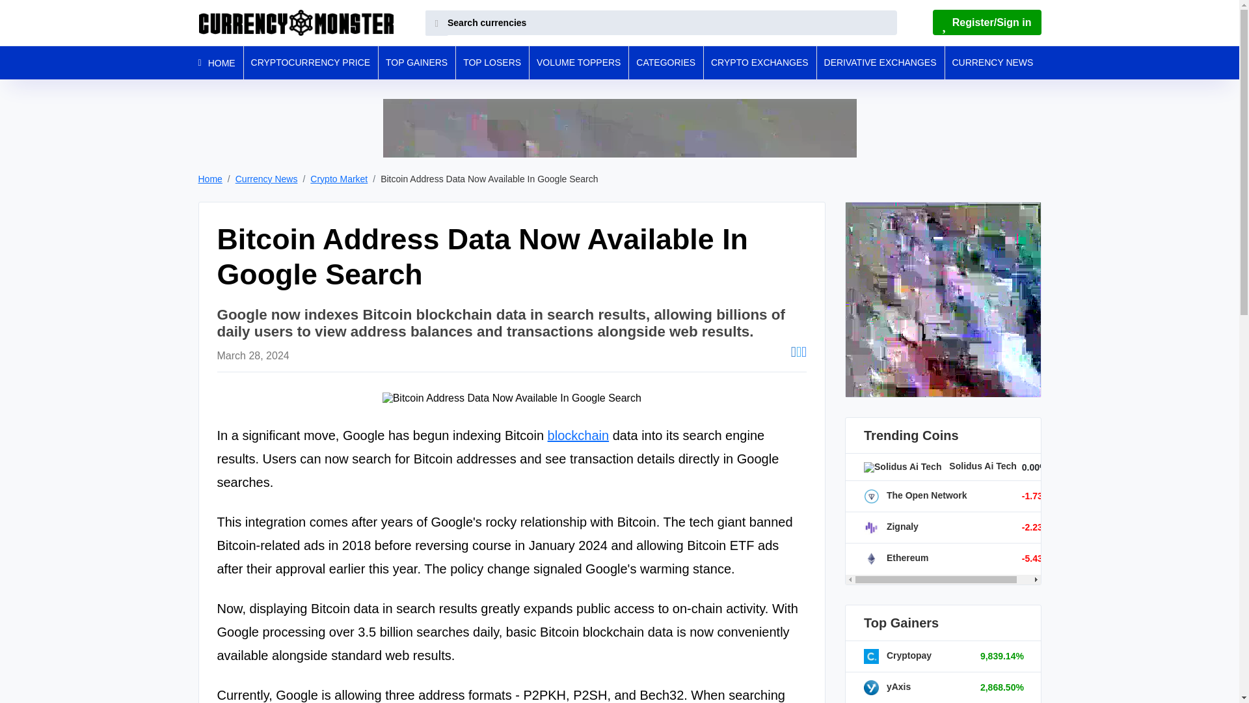 This screenshot has width=1249, height=703. Describe the element at coordinates (993, 62) in the screenshot. I see `CURRENCY NEWS` at that location.